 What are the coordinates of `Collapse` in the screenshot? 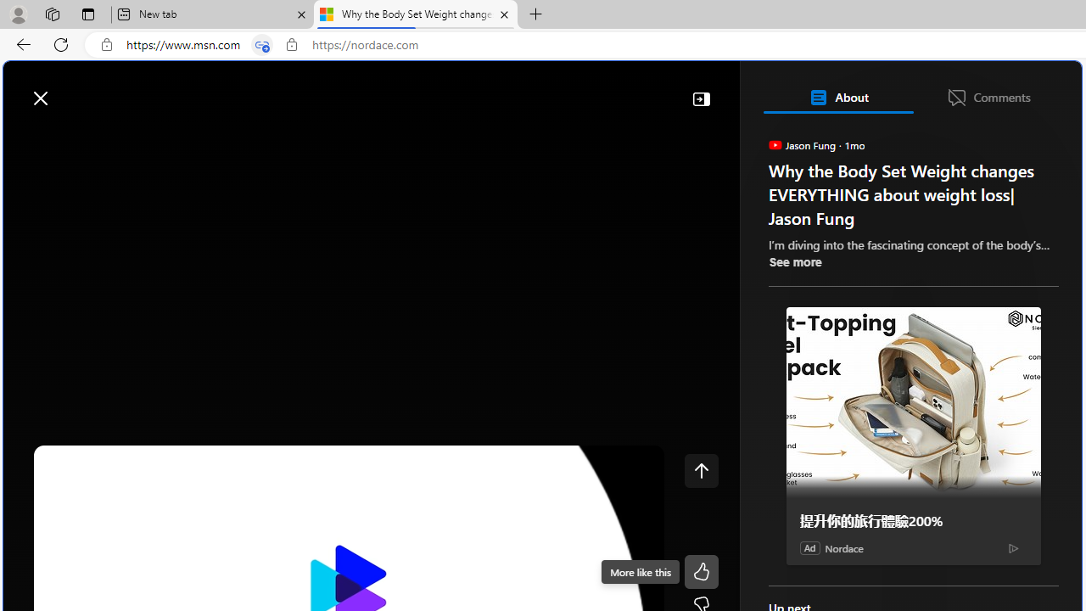 It's located at (701, 98).